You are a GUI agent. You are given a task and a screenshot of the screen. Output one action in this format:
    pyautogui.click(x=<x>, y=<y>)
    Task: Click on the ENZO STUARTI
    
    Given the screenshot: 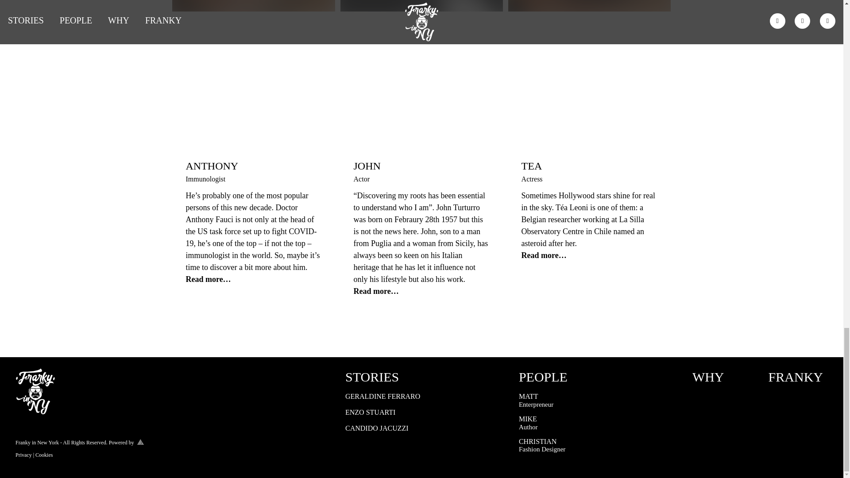 What is the action you would take?
    pyautogui.click(x=421, y=412)
    